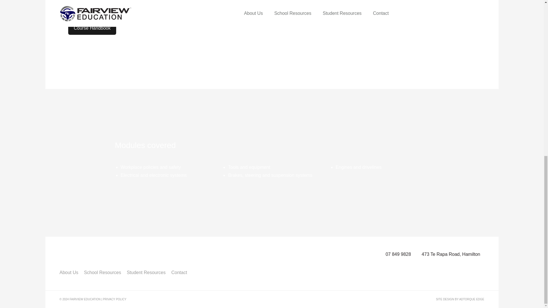  I want to click on 473 Te Rapa Road, Hamilton, so click(450, 254).